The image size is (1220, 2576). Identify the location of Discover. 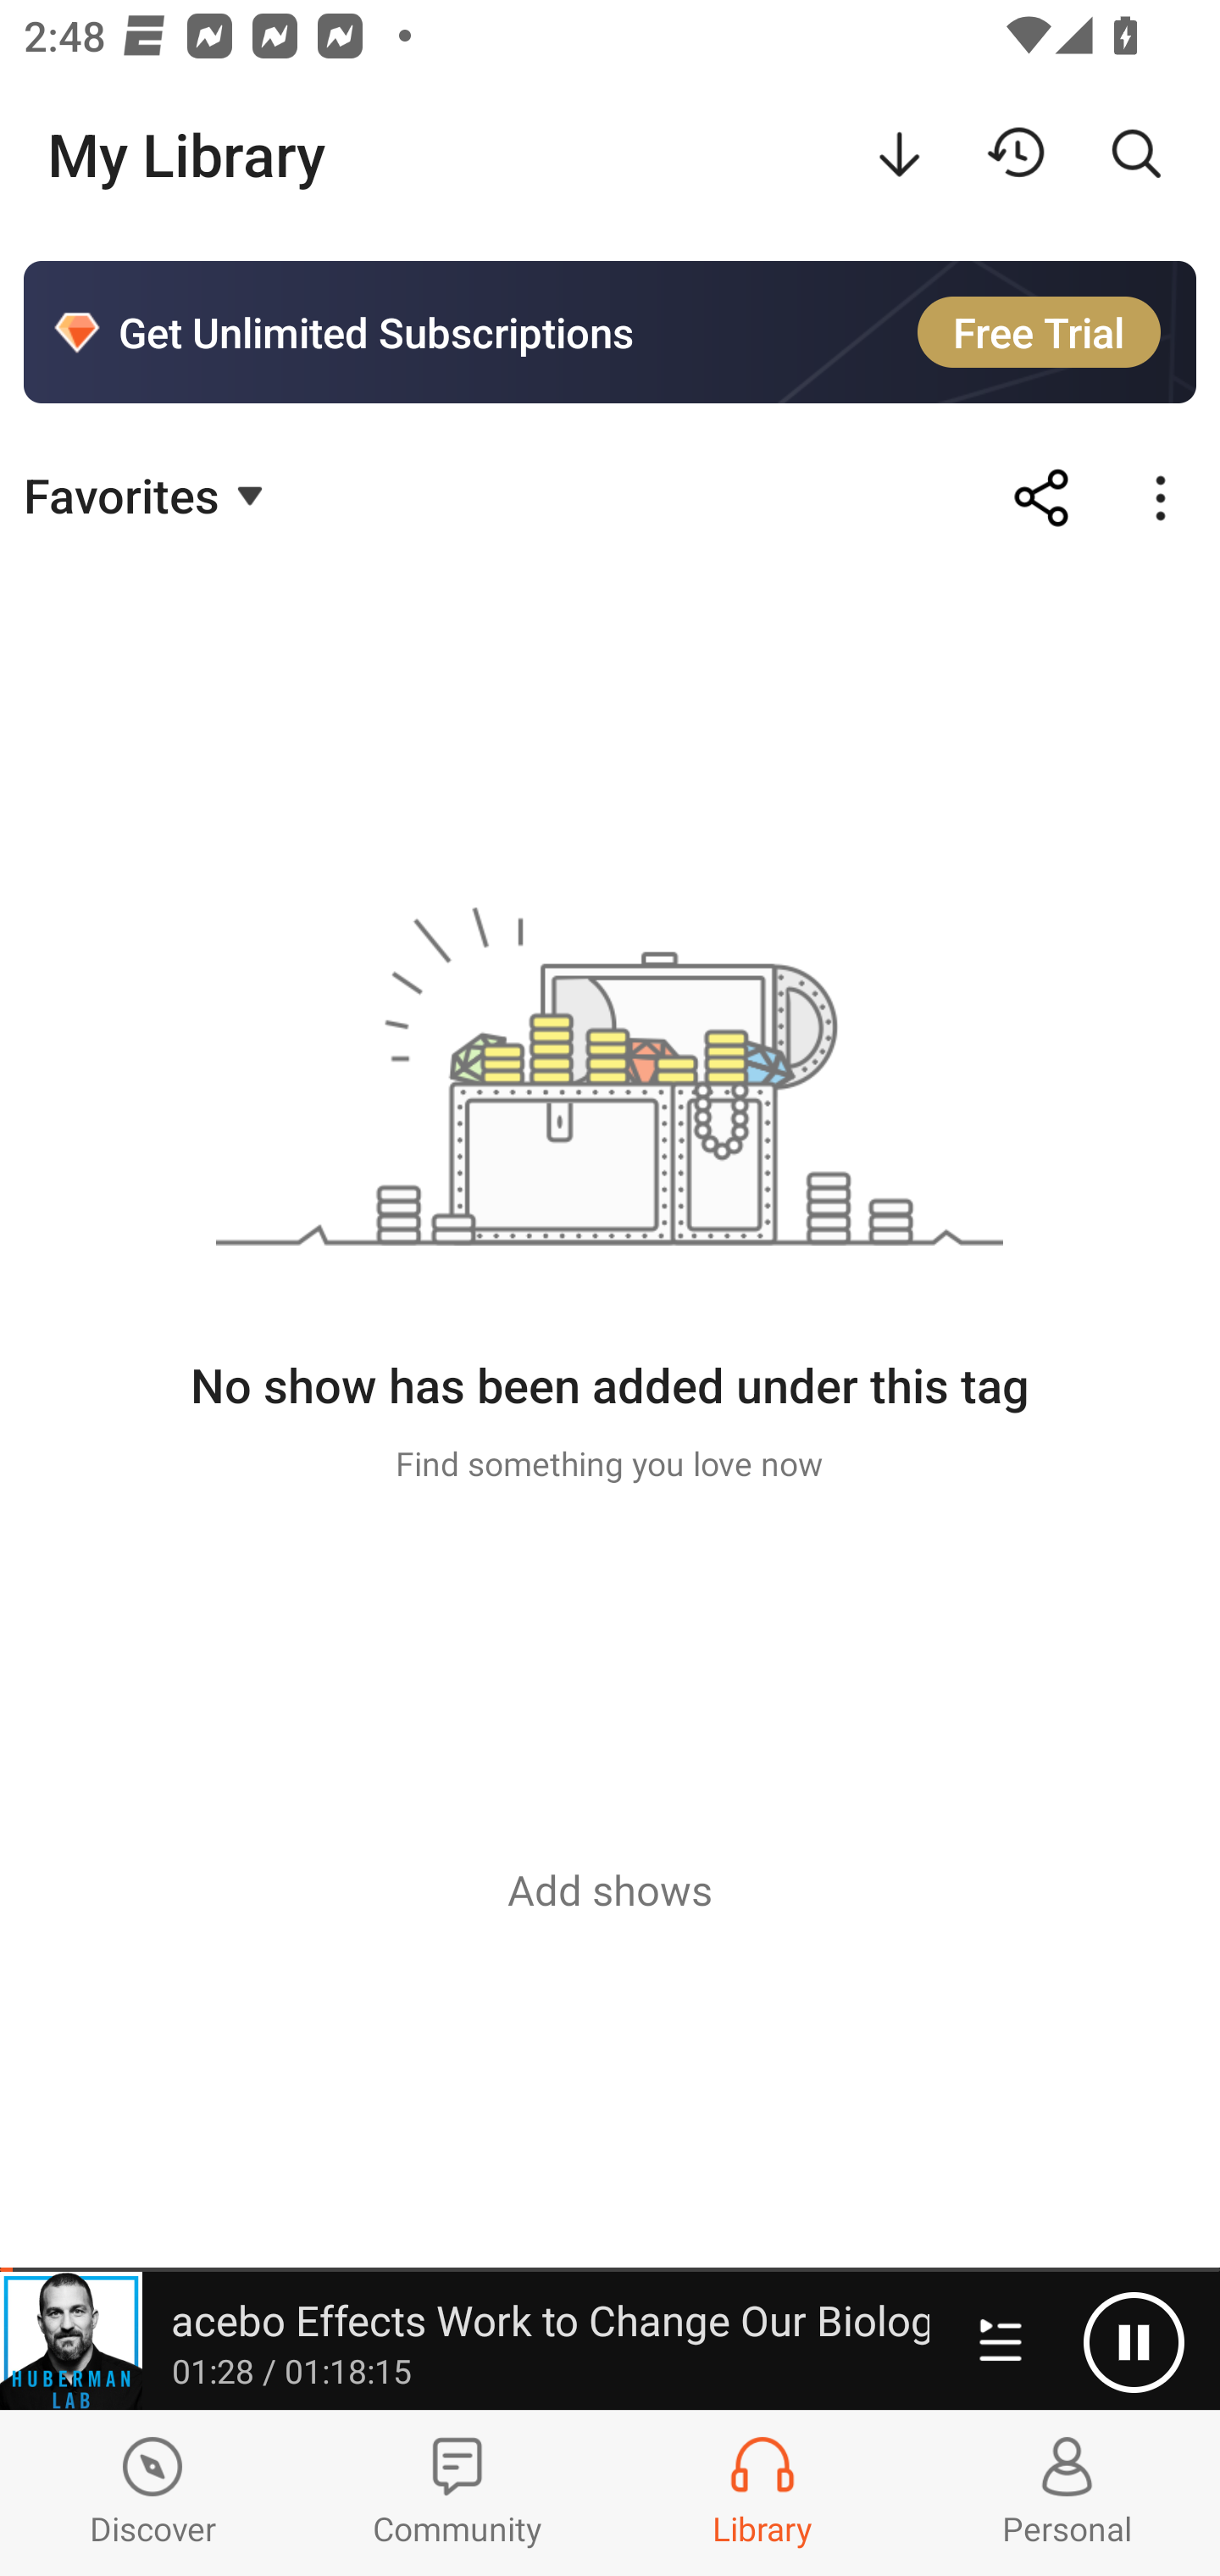
(152, 2493).